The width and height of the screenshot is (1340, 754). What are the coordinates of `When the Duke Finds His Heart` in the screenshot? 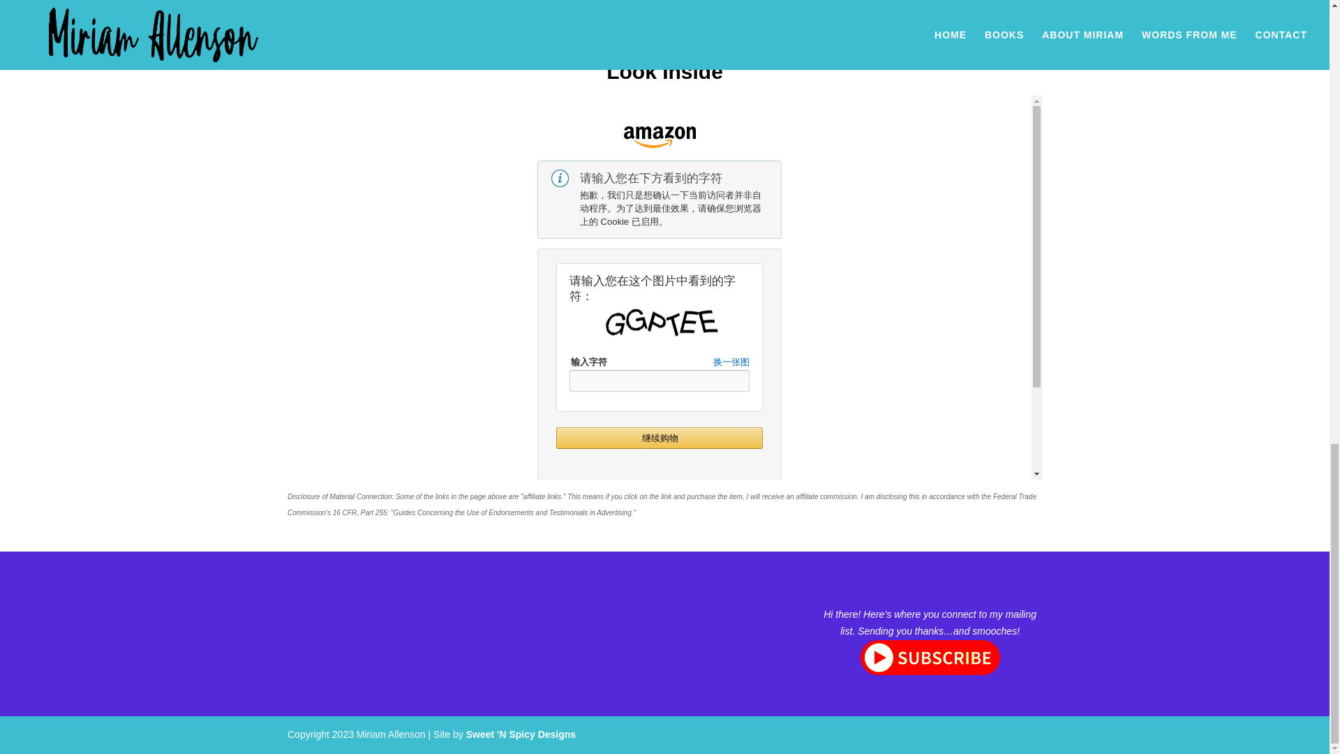 It's located at (336, 1).